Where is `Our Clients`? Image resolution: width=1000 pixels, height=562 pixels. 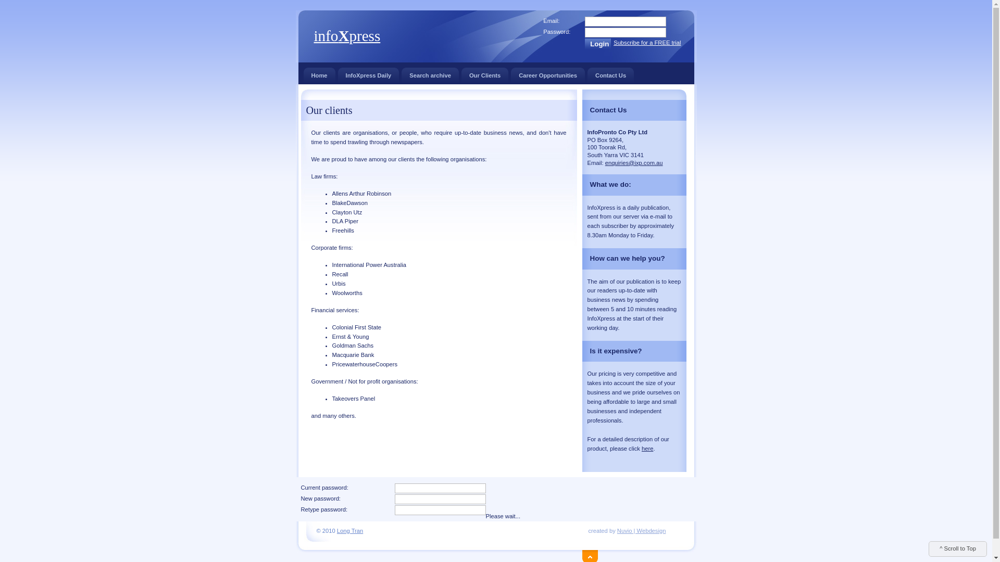
Our Clients is located at coordinates (485, 76).